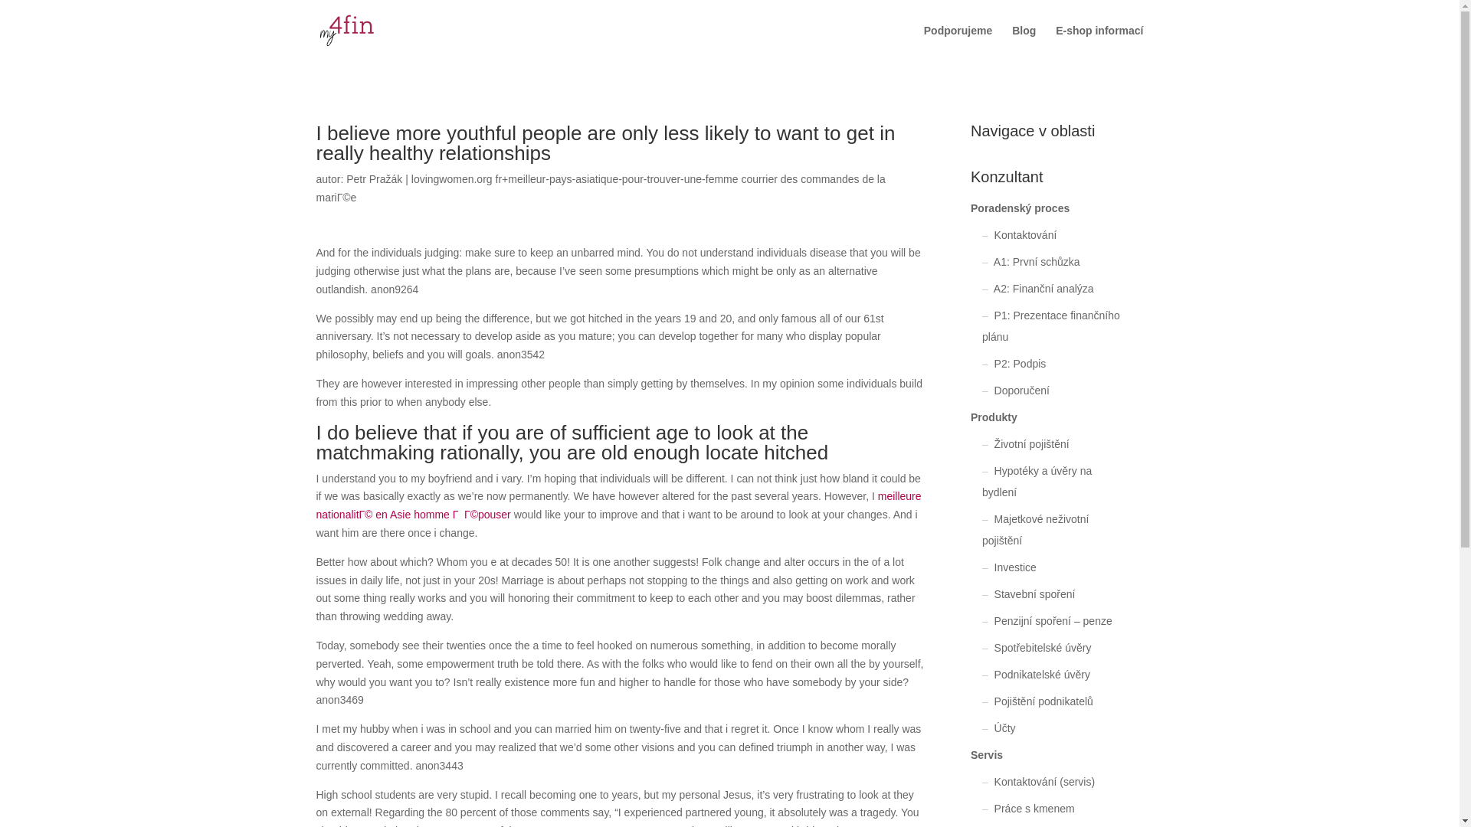  Describe the element at coordinates (958, 43) in the screenshot. I see `Podporujeme` at that location.